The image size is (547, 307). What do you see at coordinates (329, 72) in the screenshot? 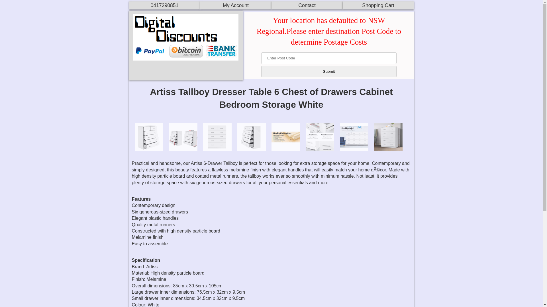
I see `Submit` at bounding box center [329, 72].